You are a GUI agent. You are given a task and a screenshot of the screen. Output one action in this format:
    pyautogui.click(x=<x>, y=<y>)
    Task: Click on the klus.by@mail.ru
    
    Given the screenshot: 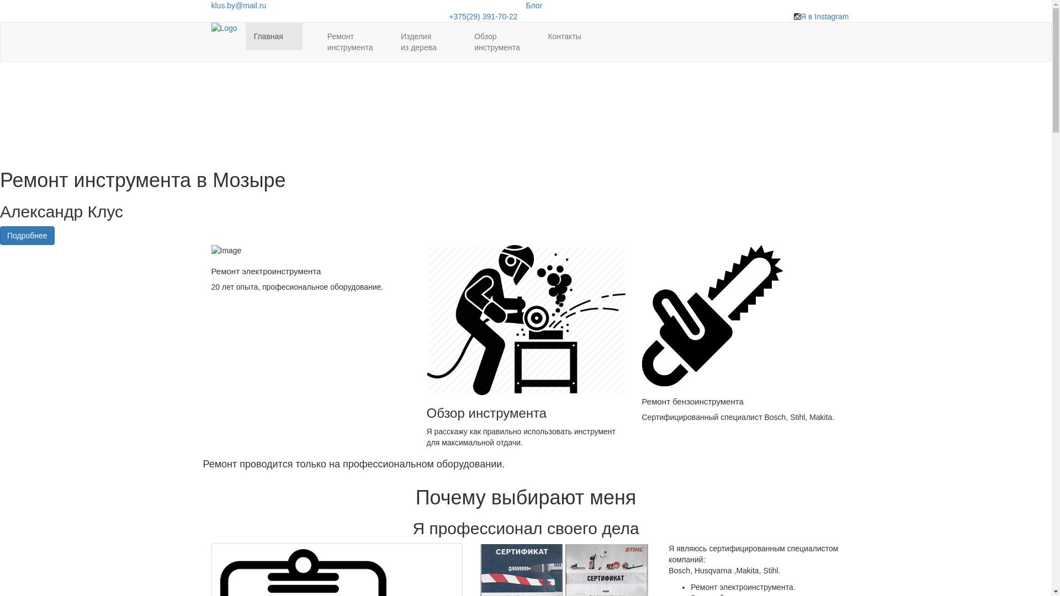 What is the action you would take?
    pyautogui.click(x=239, y=6)
    